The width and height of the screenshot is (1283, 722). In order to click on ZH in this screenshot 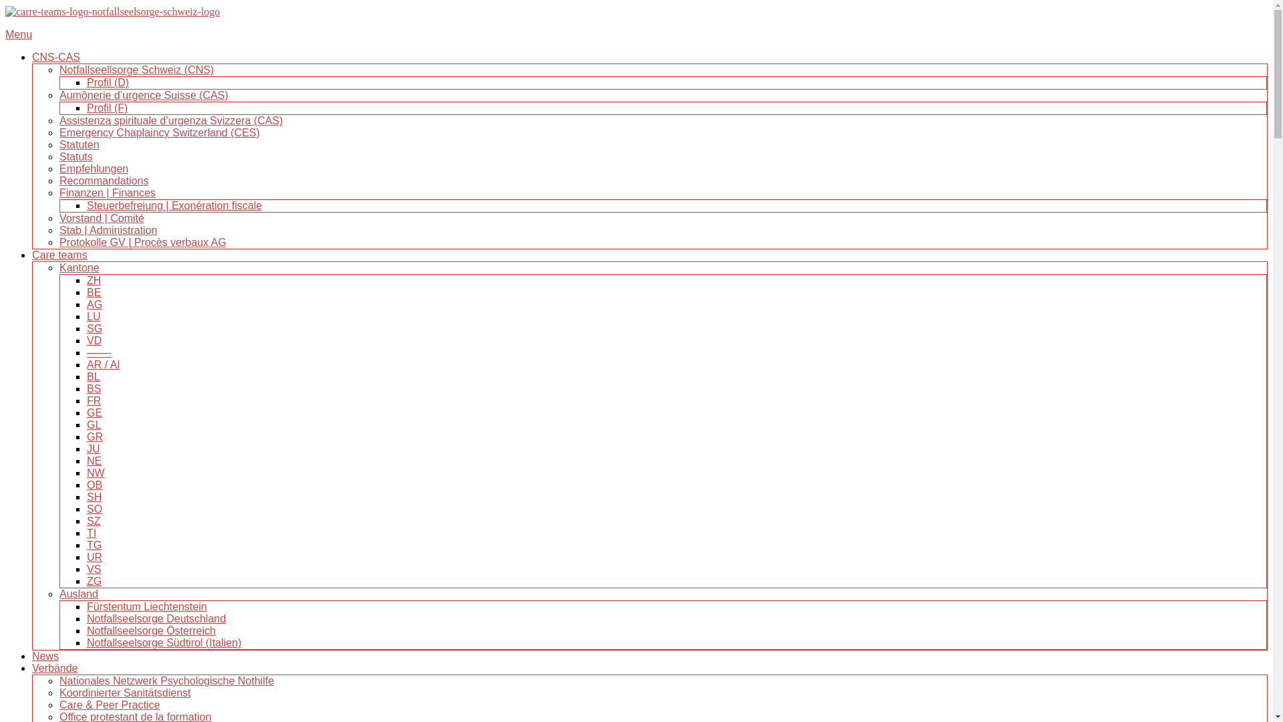, I will do `click(94, 281)`.